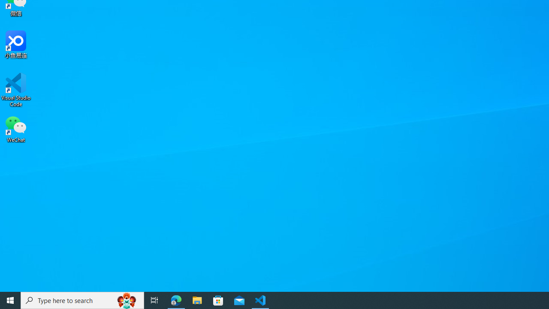 This screenshot has height=309, width=549. I want to click on Visual Studio Code - 1 running window, so click(260, 300).